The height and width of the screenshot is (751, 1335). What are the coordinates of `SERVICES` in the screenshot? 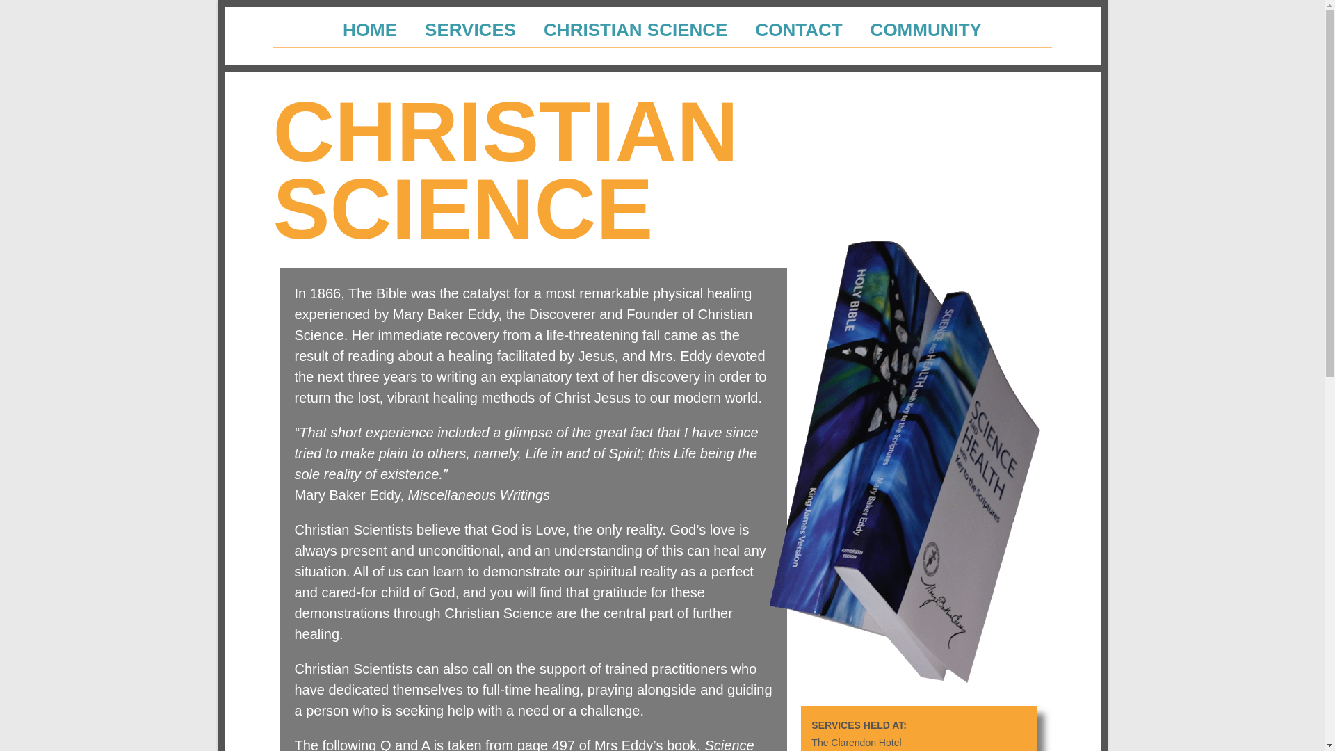 It's located at (470, 29).